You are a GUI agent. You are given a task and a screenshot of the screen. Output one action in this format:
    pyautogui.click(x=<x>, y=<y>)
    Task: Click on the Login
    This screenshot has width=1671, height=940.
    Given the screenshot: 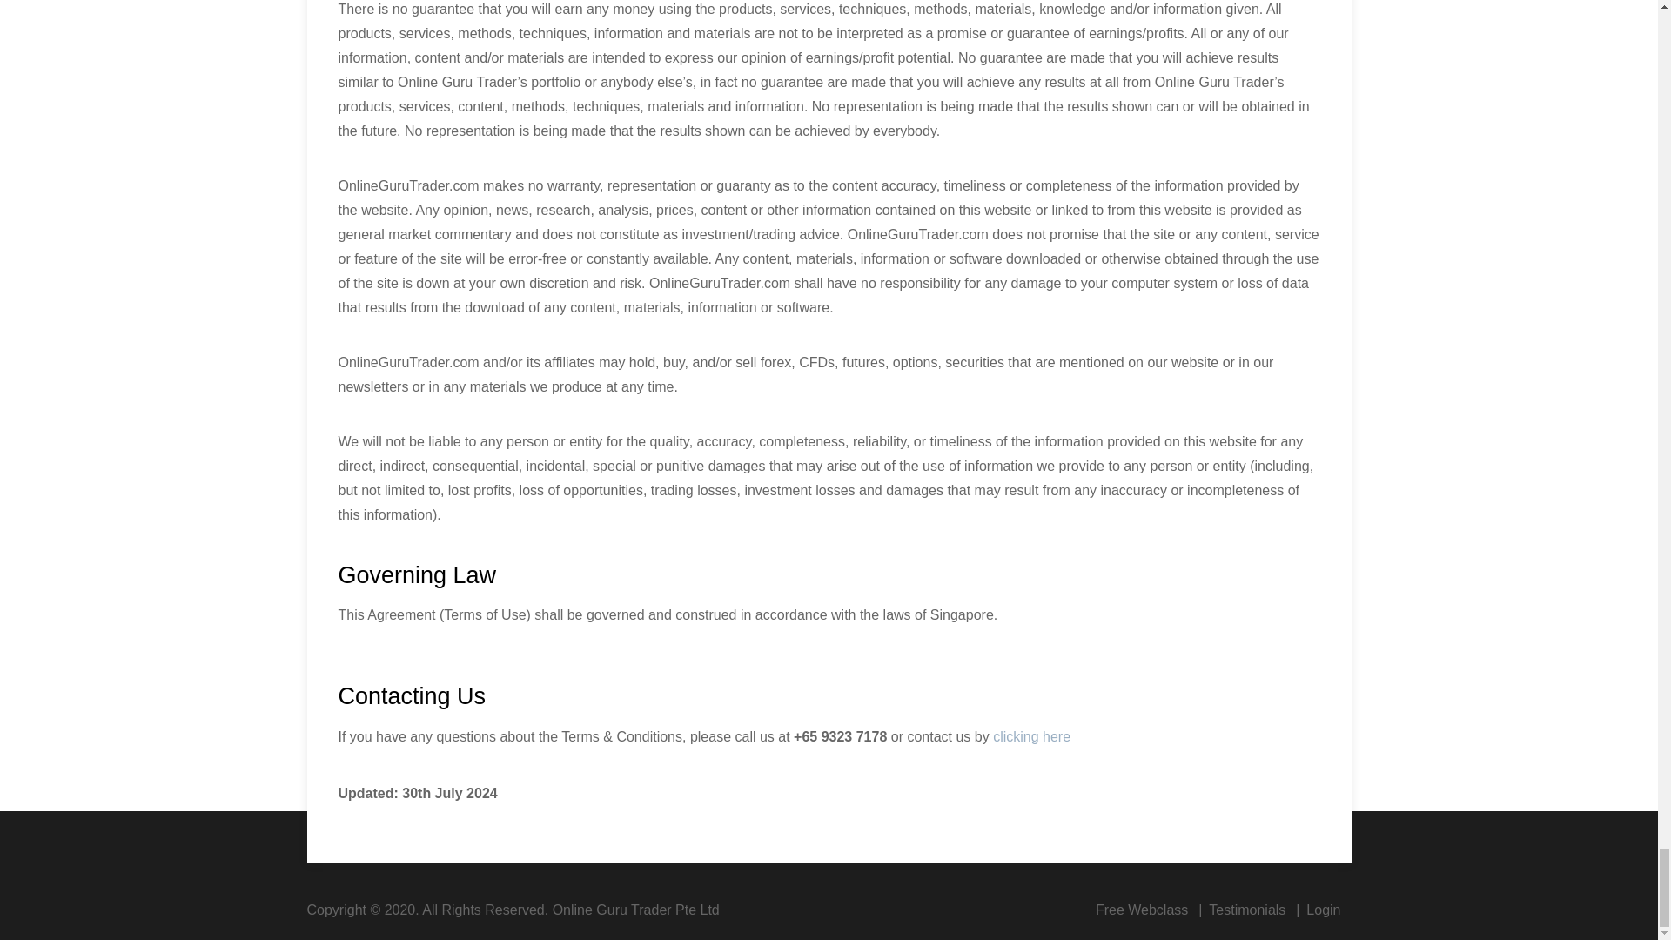 What is the action you would take?
    pyautogui.click(x=1323, y=910)
    